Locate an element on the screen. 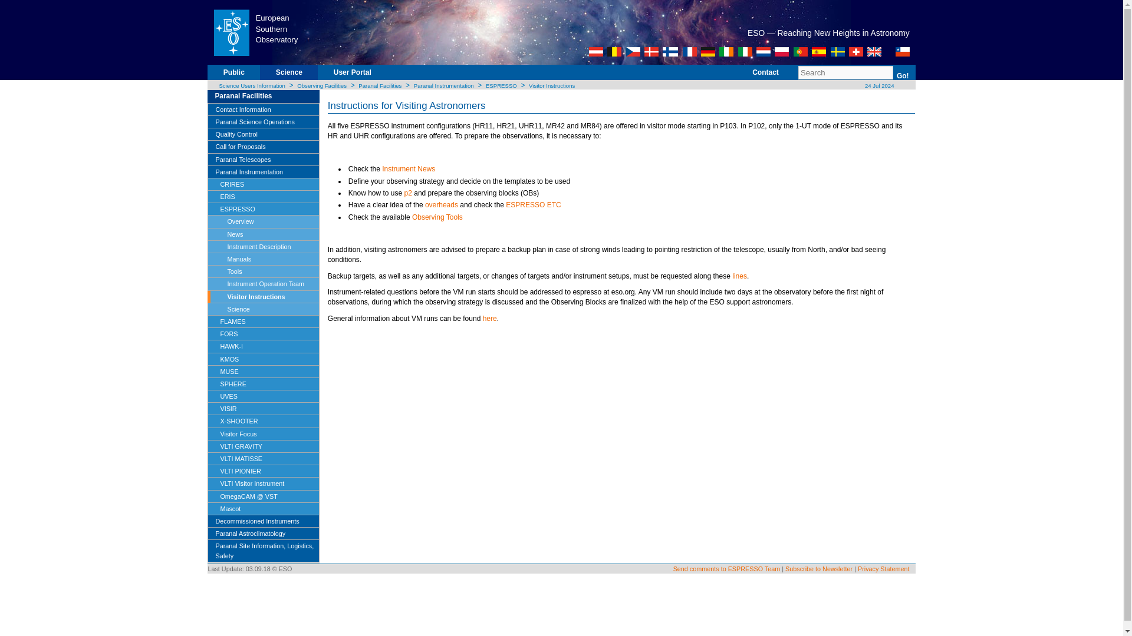 This screenshot has width=1132, height=636. Paranal Instrumentation is located at coordinates (444, 86).